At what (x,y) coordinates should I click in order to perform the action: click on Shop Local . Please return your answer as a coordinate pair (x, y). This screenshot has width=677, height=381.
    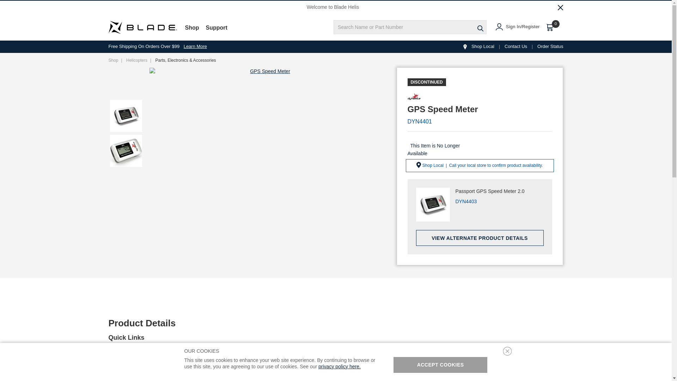
    Looking at the image, I should click on (465, 47).